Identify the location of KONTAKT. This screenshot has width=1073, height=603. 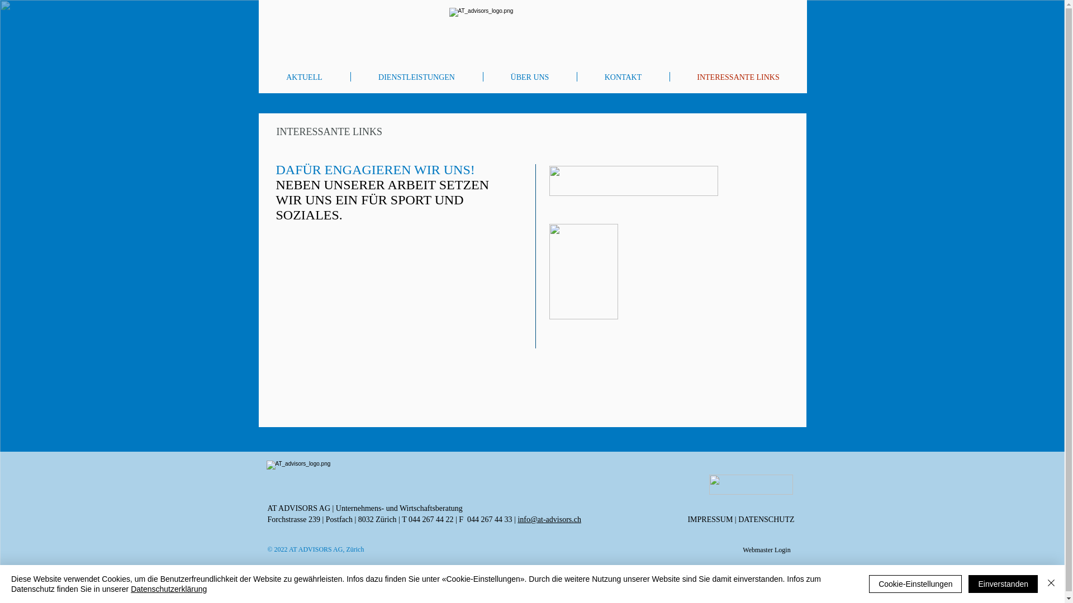
(623, 77).